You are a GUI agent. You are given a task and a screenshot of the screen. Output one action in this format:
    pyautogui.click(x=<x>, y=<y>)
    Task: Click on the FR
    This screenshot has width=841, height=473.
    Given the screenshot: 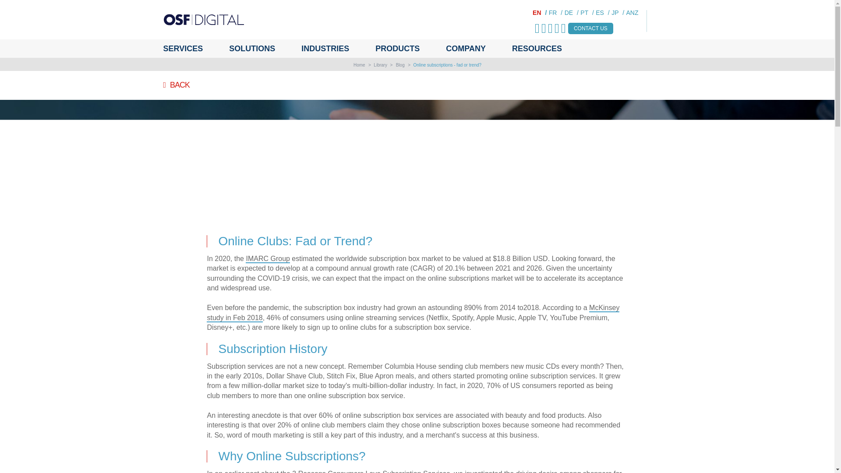 What is the action you would take?
    pyautogui.click(x=555, y=12)
    